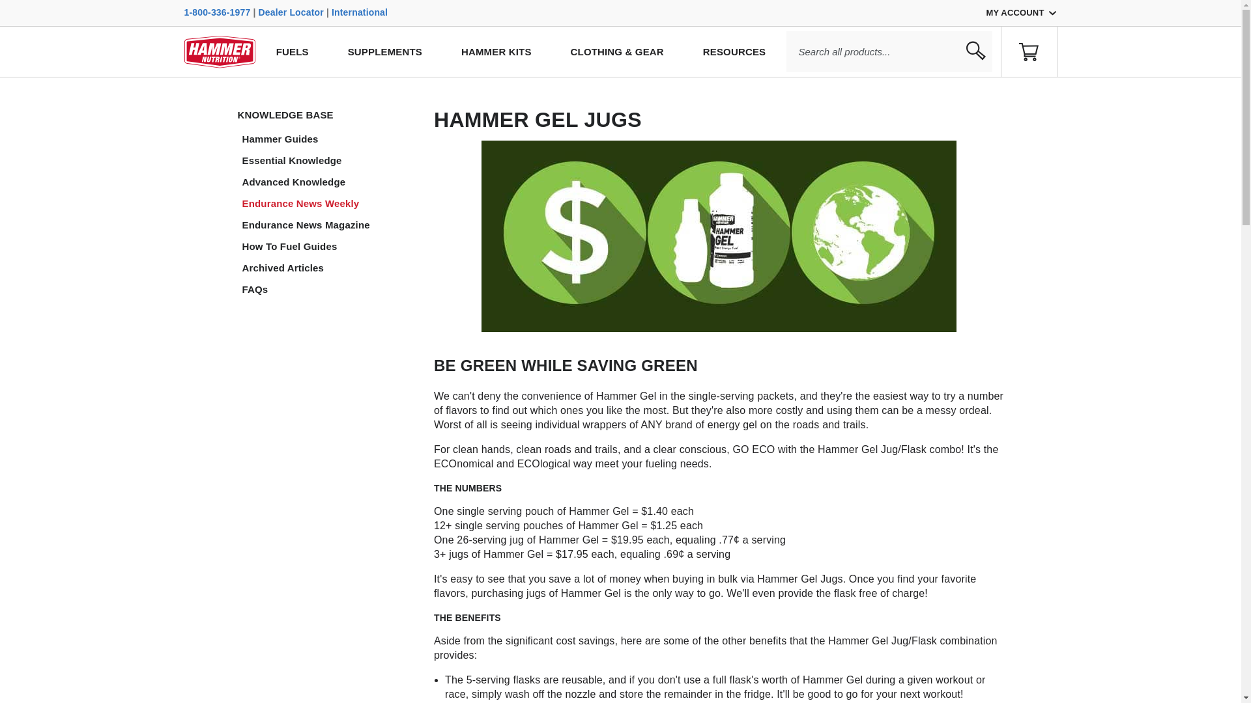 Image resolution: width=1251 pixels, height=703 pixels. What do you see at coordinates (384, 51) in the screenshot?
I see `SUPPLEMENTS` at bounding box center [384, 51].